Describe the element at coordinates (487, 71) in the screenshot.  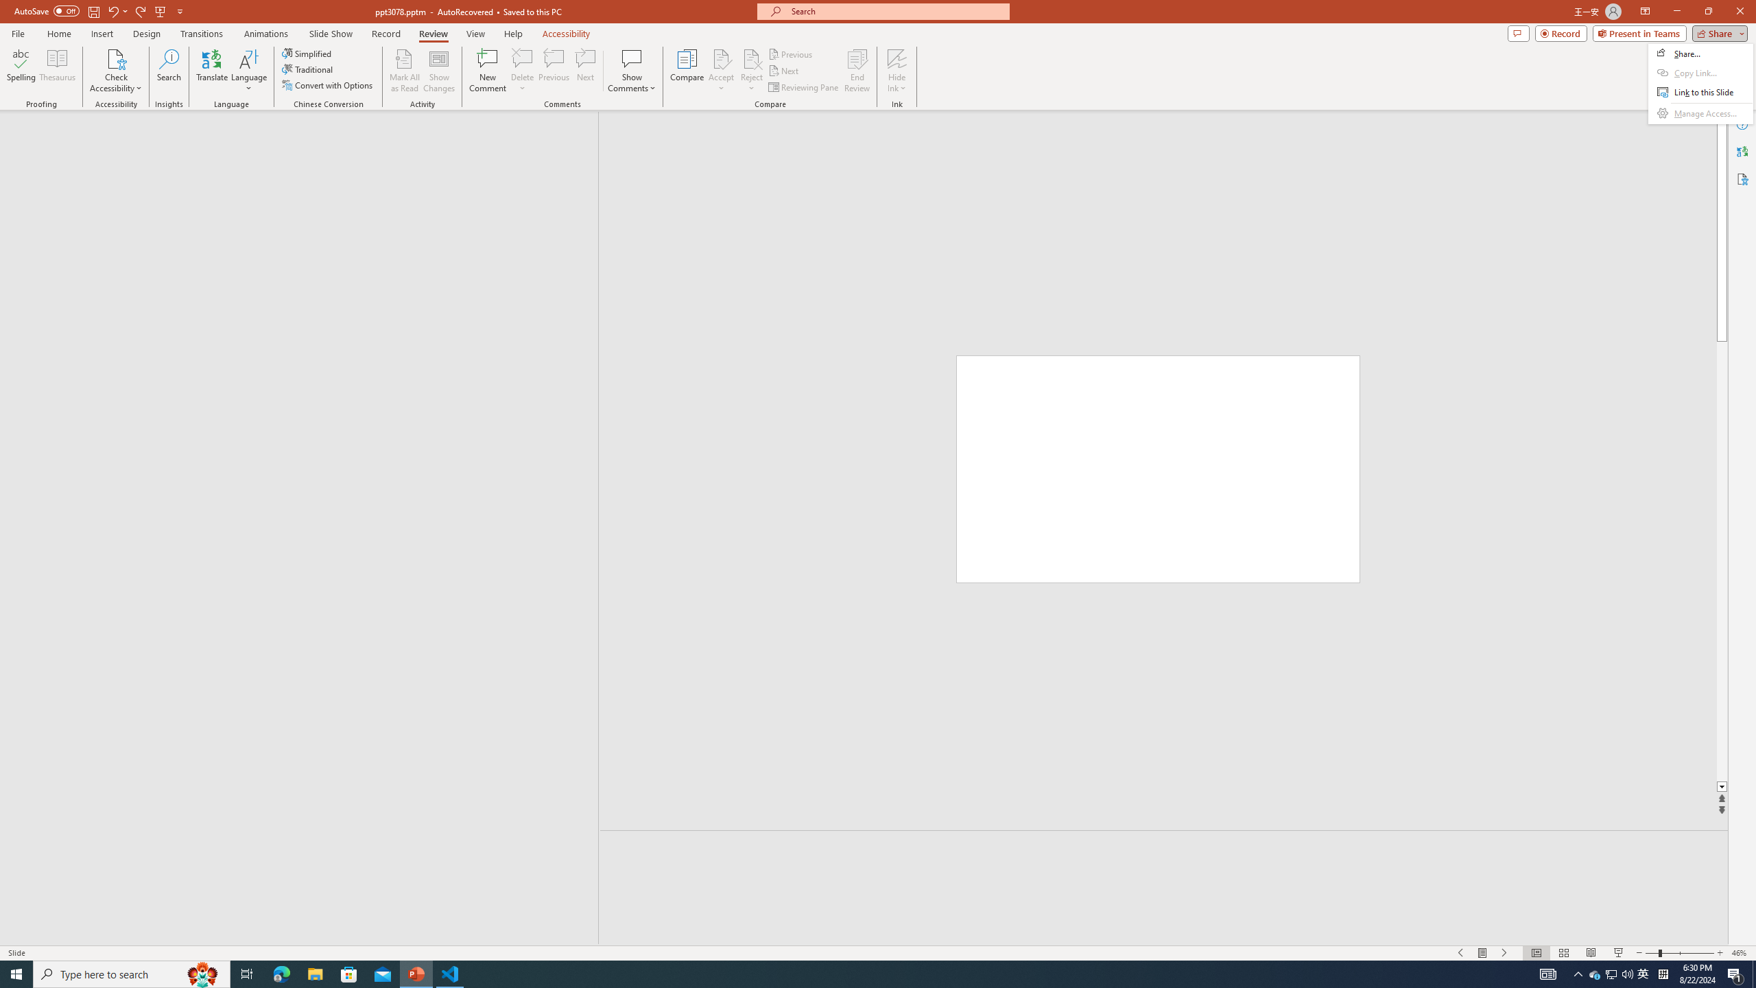
I see `New Comment` at that location.